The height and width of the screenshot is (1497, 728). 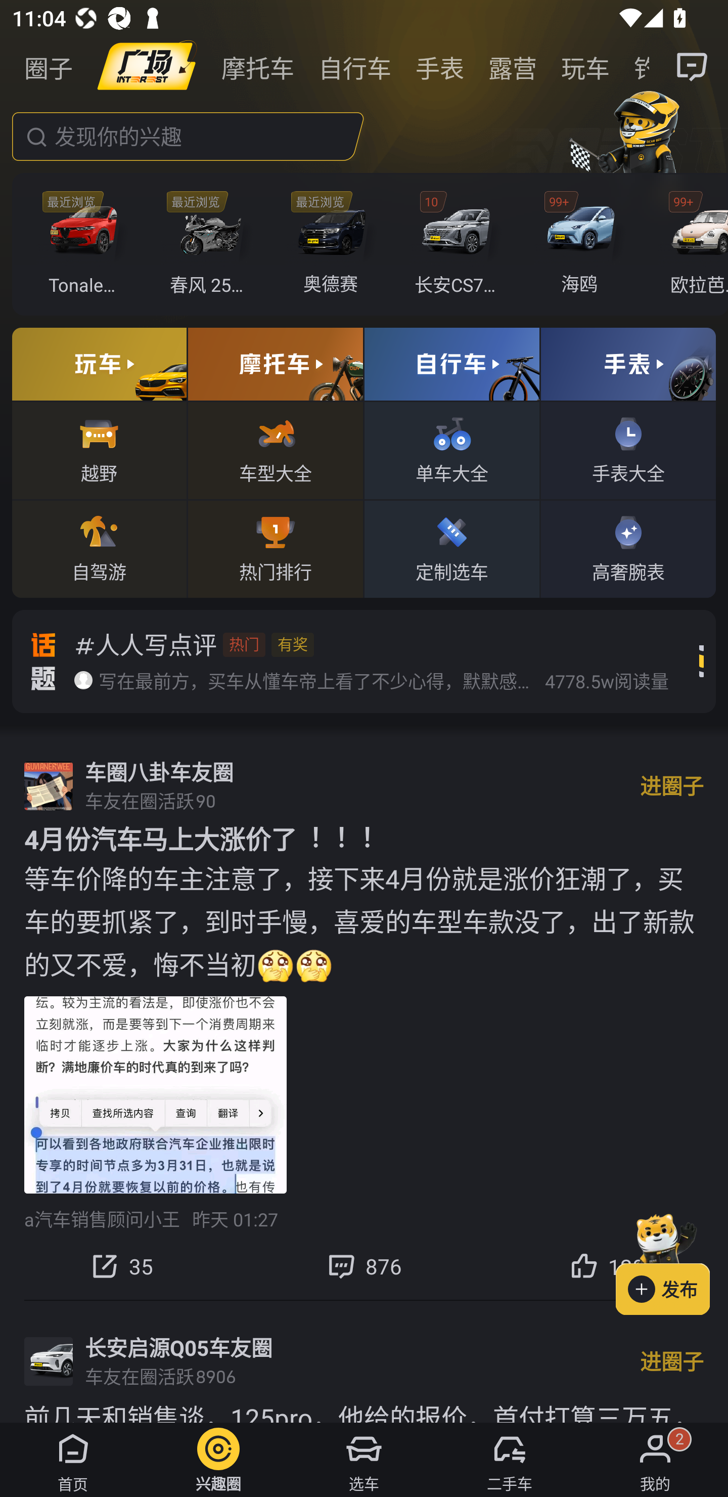 What do you see at coordinates (655, 1460) in the screenshot?
I see ` 我的` at bounding box center [655, 1460].